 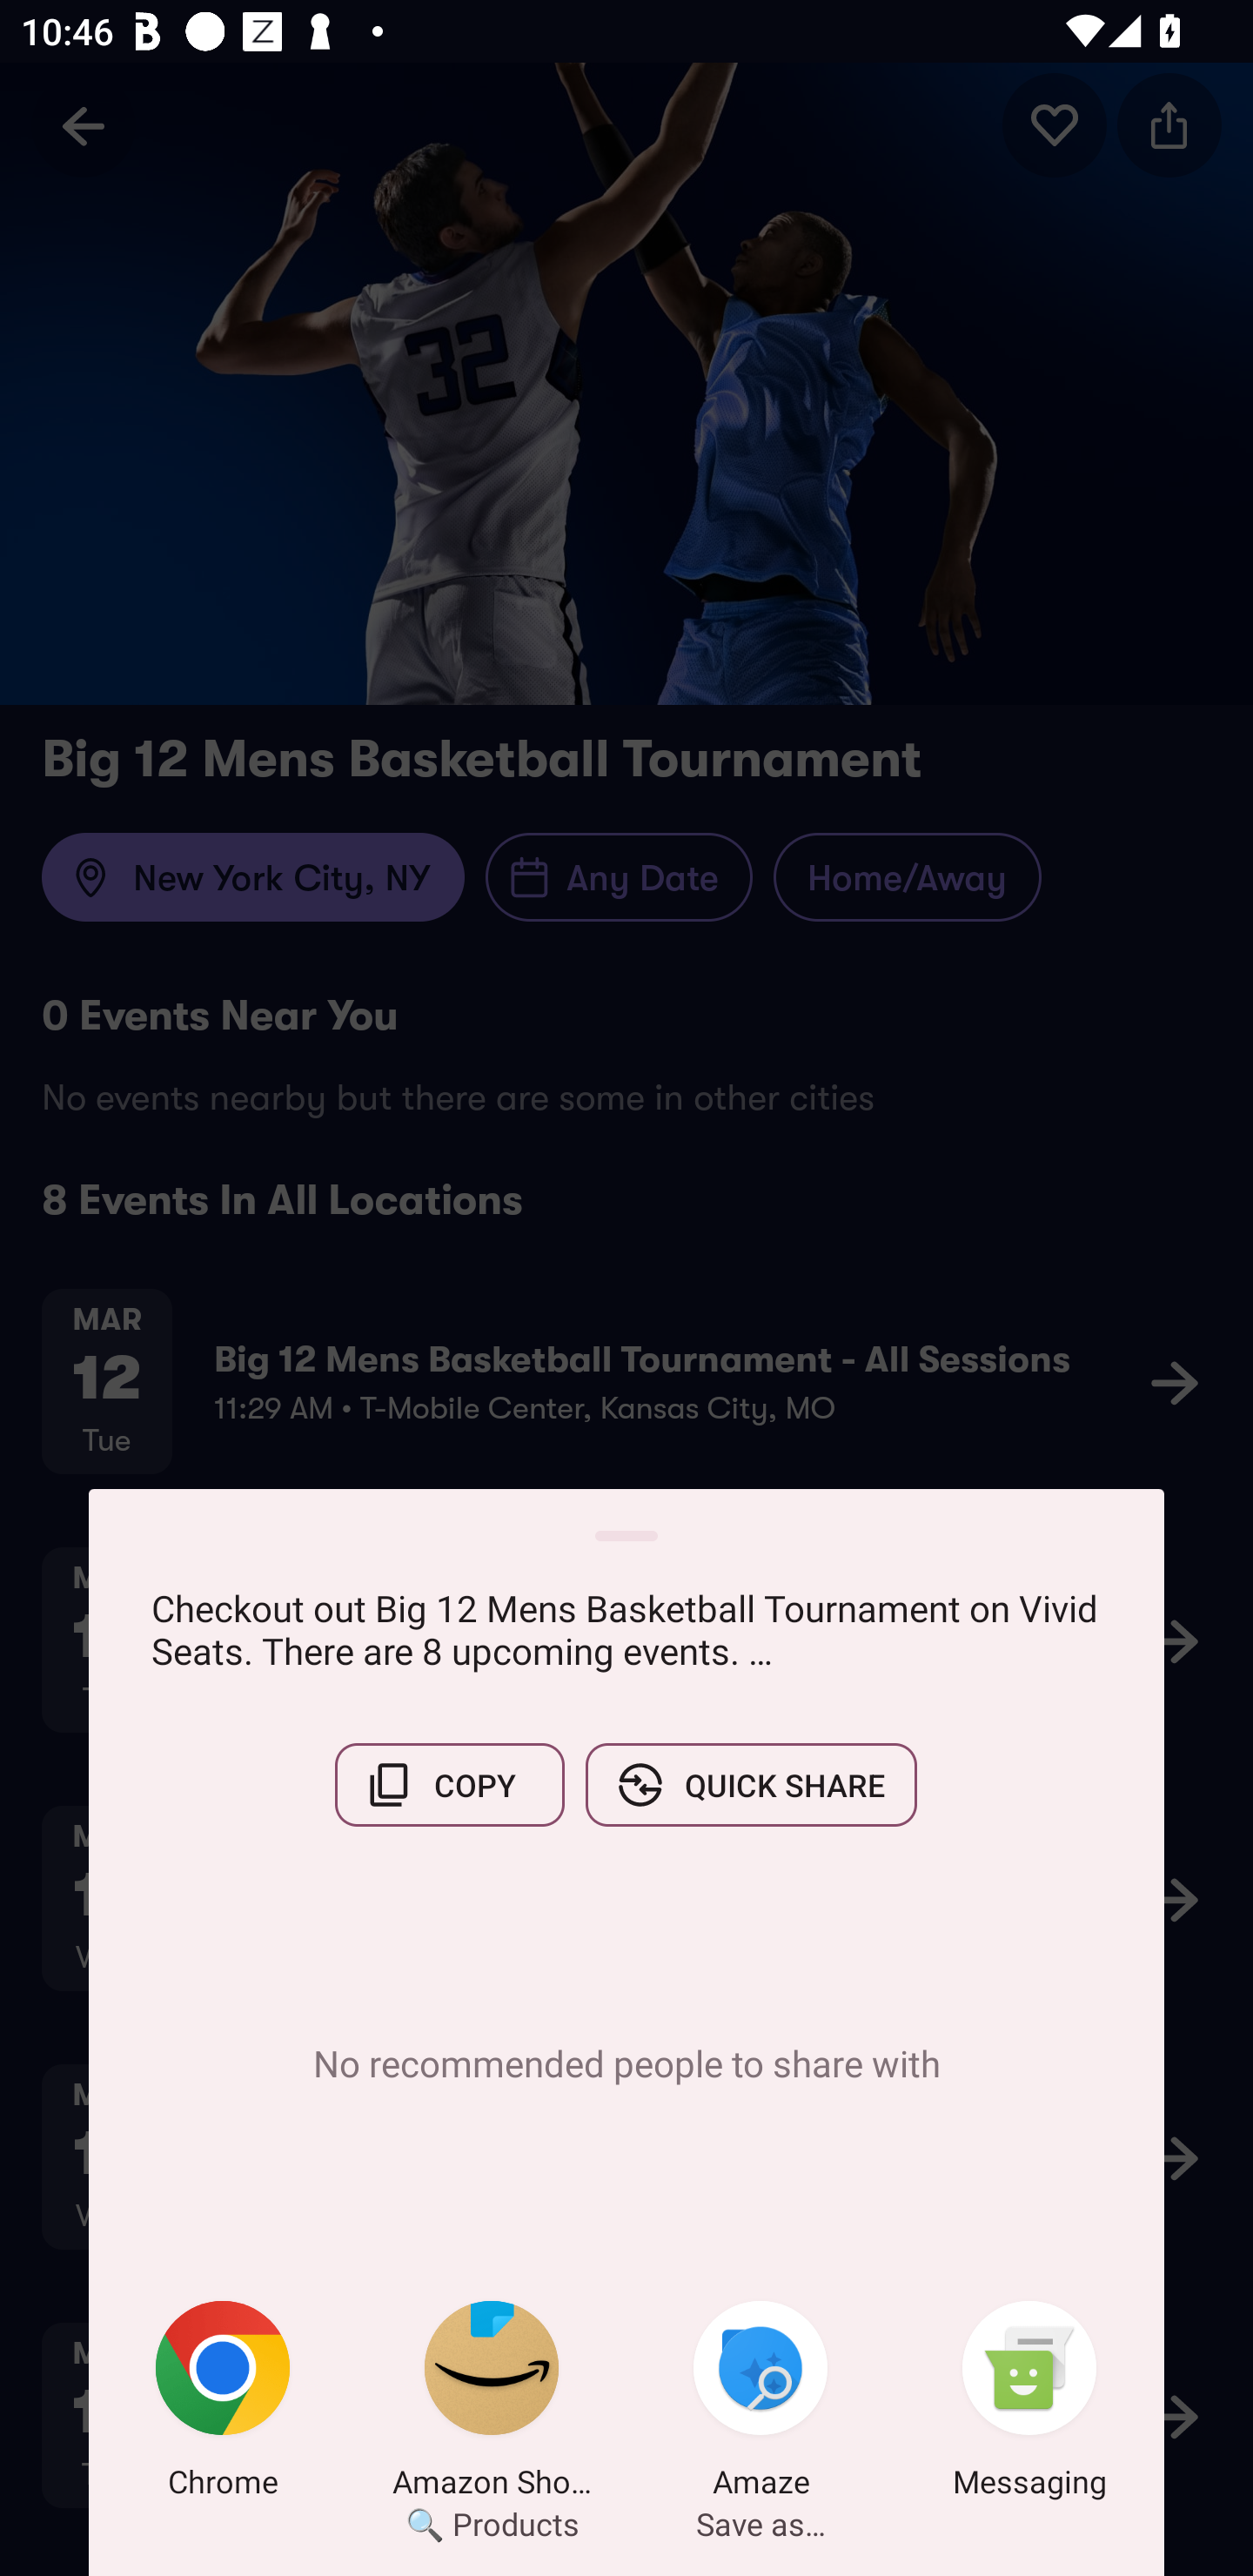 I want to click on Messaging, so click(x=1029, y=2405).